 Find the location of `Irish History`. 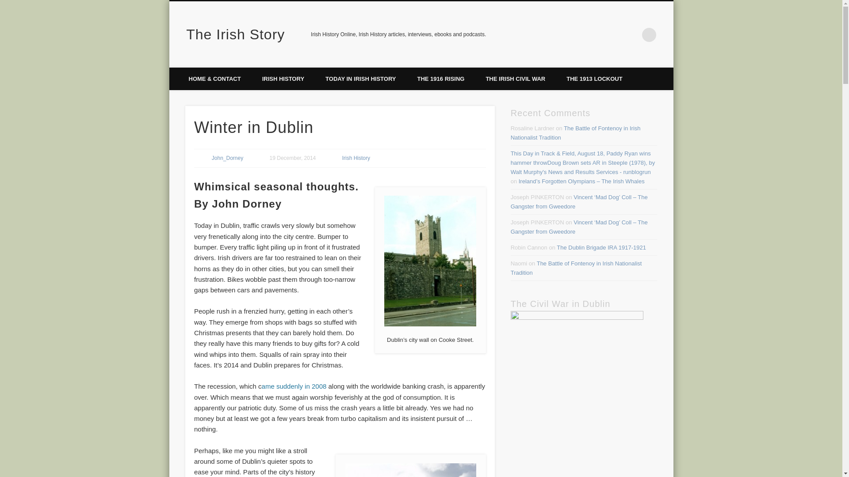

Irish History is located at coordinates (356, 158).